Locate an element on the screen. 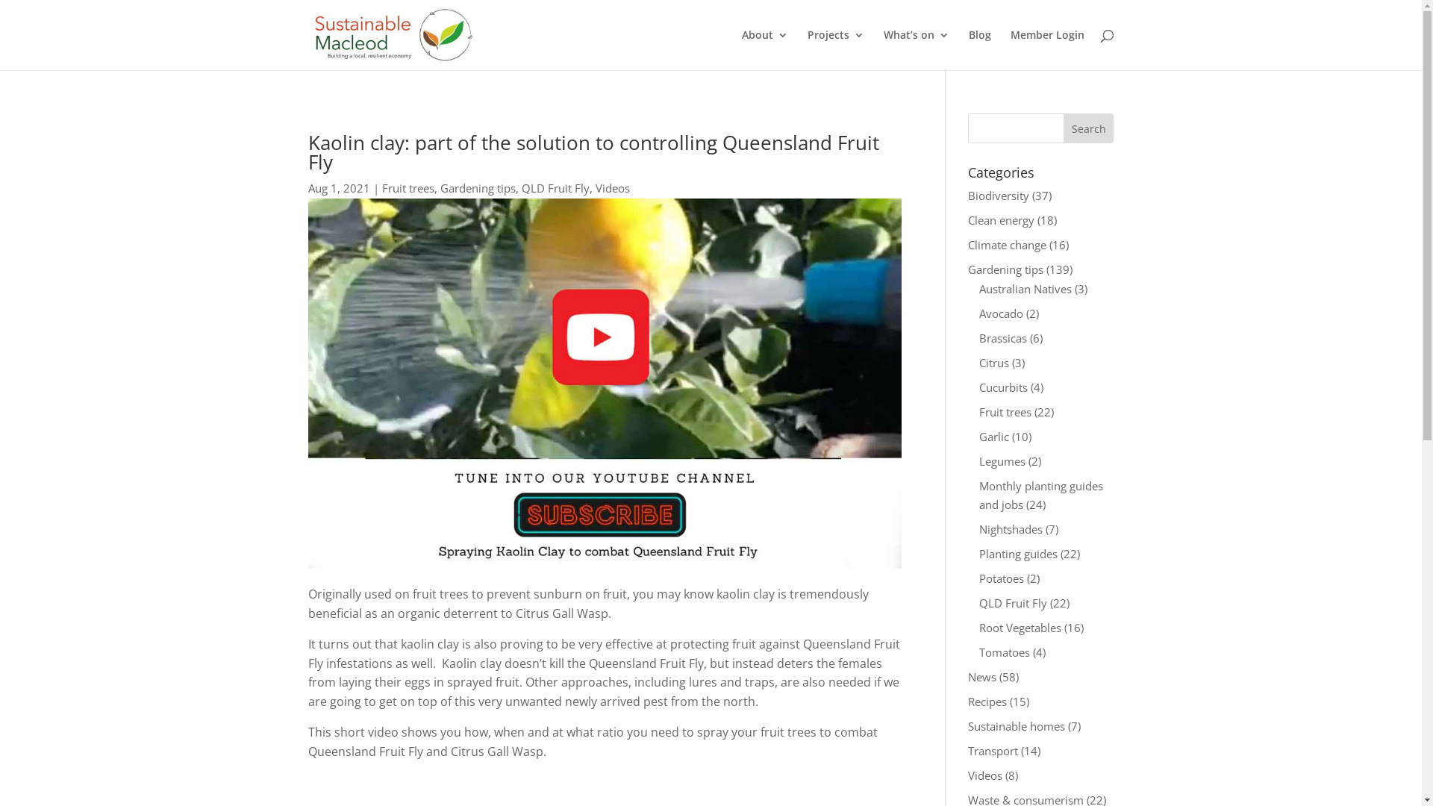 This screenshot has width=1433, height=806. Root Vegetables is located at coordinates (1020, 628).